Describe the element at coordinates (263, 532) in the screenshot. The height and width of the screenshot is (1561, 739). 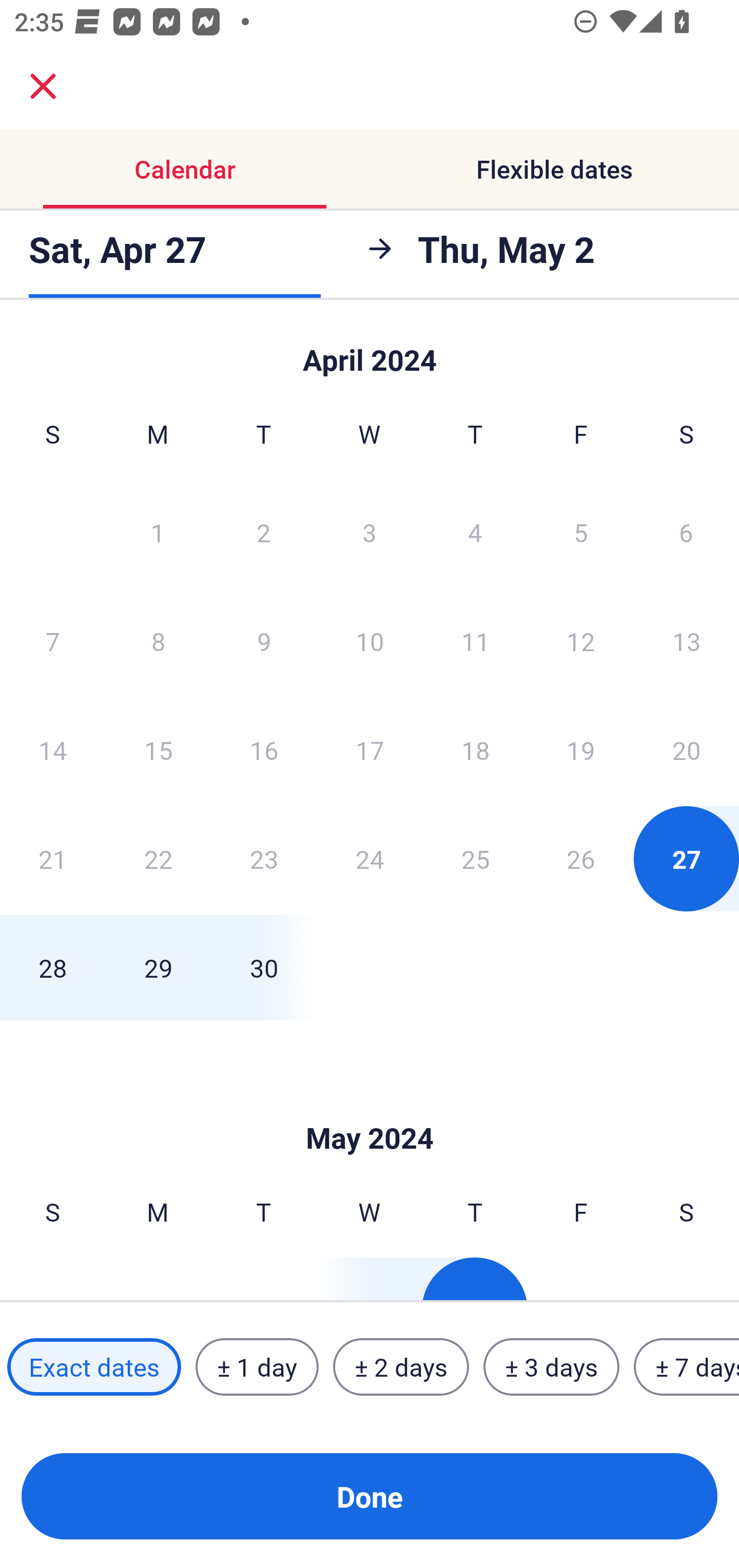
I see `2 Tuesday, April 2, 2024` at that location.